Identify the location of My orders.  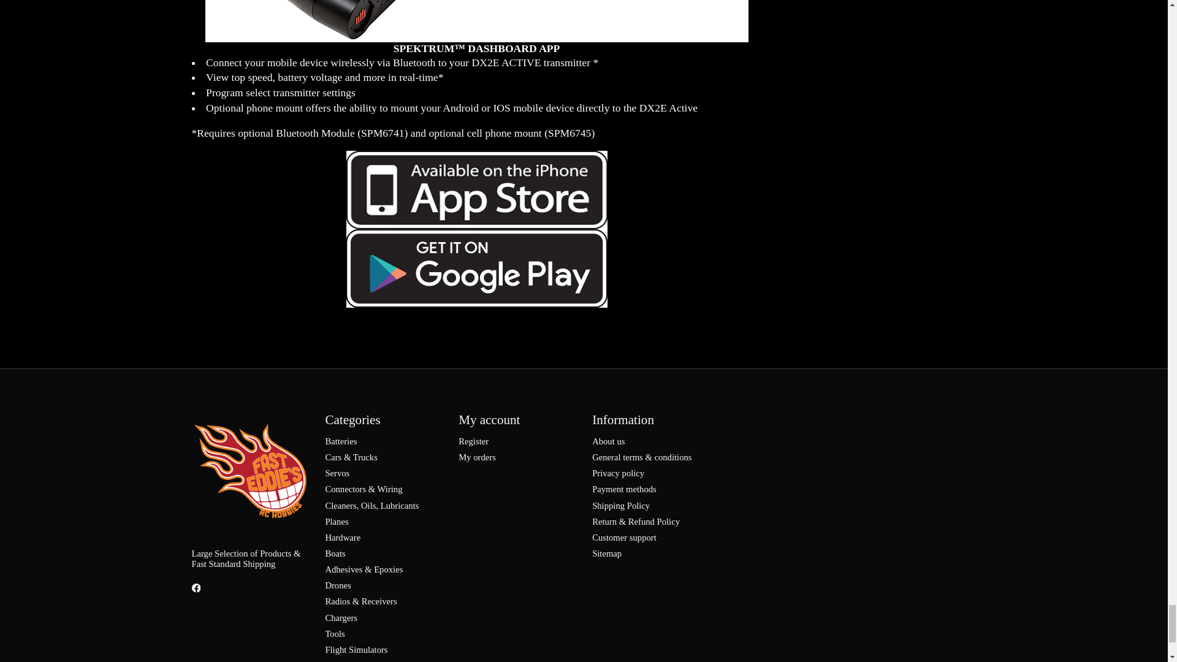
(477, 457).